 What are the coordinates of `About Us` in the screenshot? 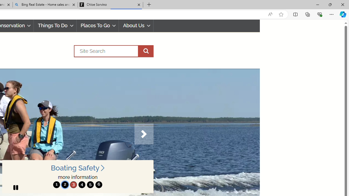 It's located at (136, 26).